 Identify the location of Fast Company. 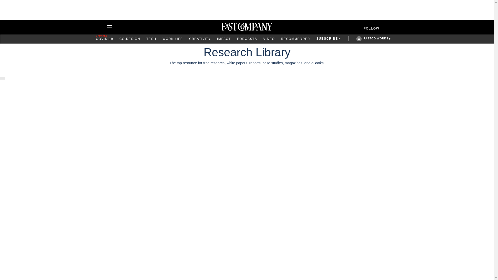
(247, 27).